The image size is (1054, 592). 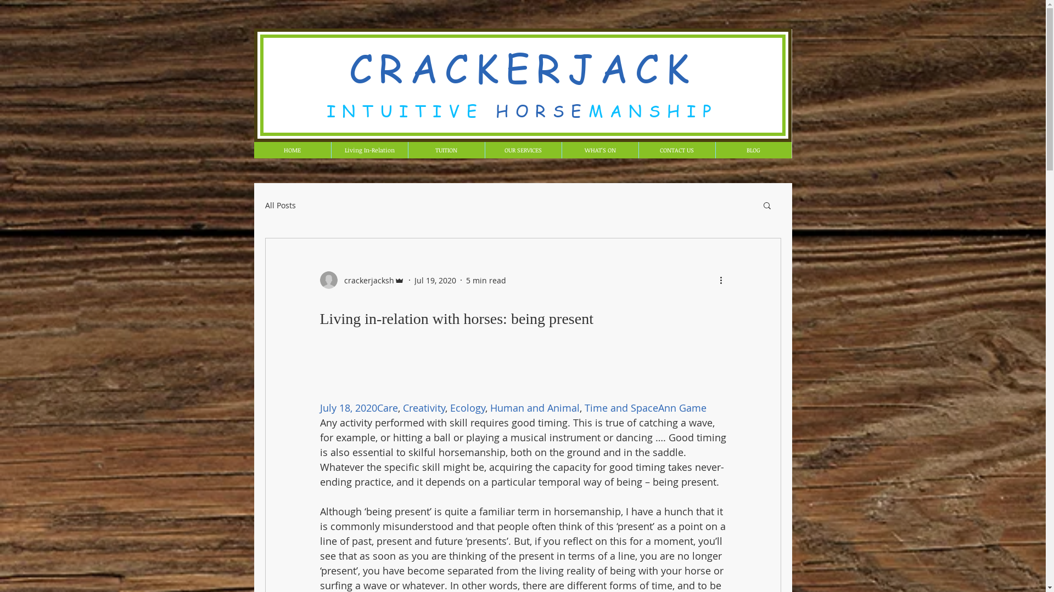 What do you see at coordinates (753, 150) in the screenshot?
I see `BLOG` at bounding box center [753, 150].